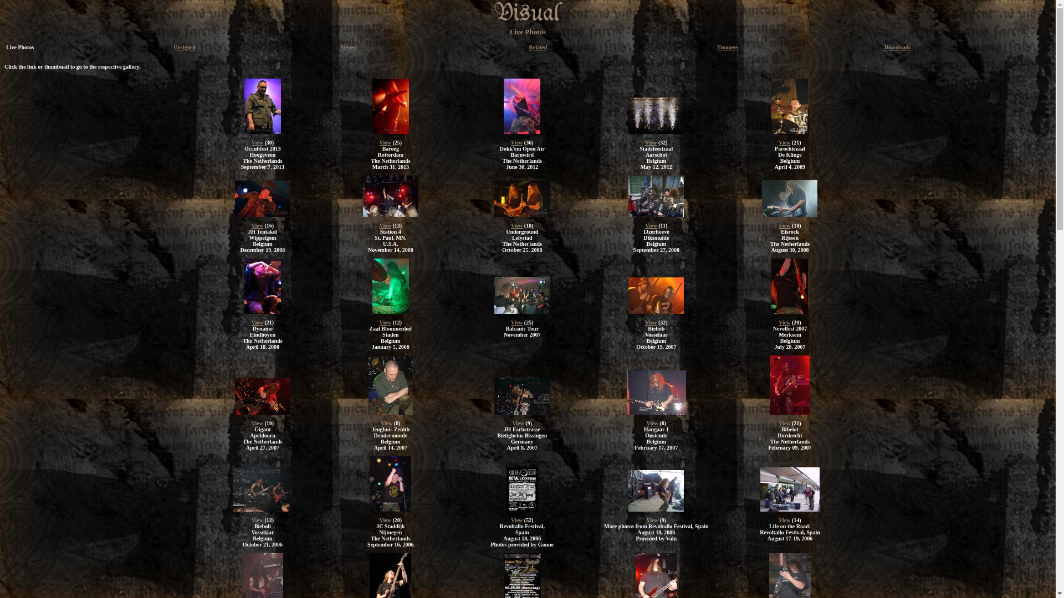 This screenshot has height=598, width=1064. I want to click on View, so click(387, 423).